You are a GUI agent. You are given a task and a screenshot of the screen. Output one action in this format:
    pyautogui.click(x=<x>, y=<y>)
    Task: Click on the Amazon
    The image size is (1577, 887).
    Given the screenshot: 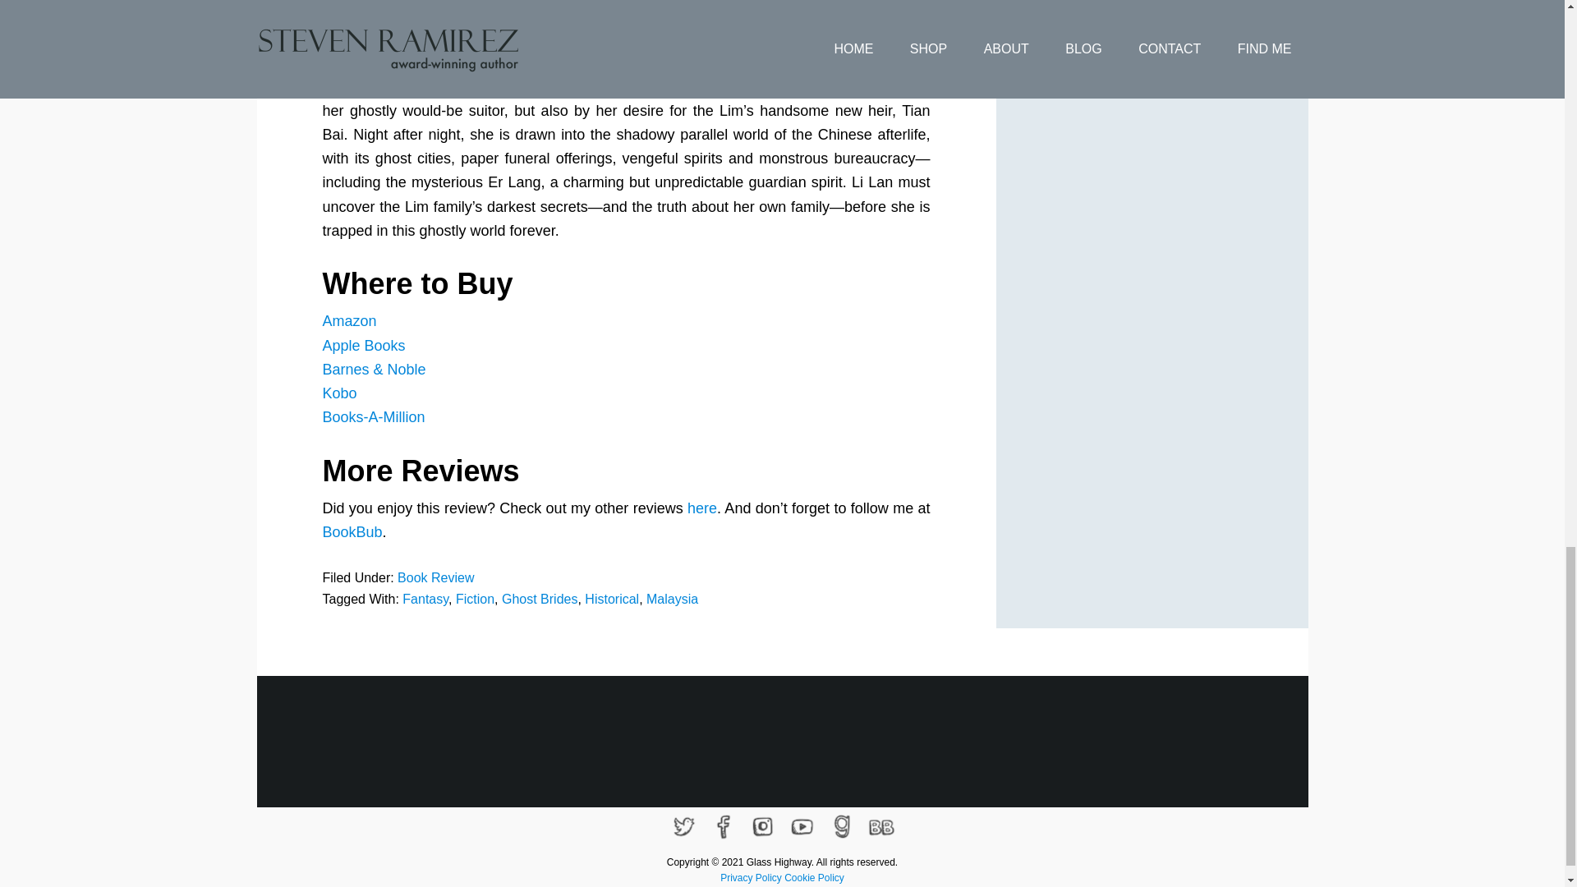 What is the action you would take?
    pyautogui.click(x=348, y=320)
    